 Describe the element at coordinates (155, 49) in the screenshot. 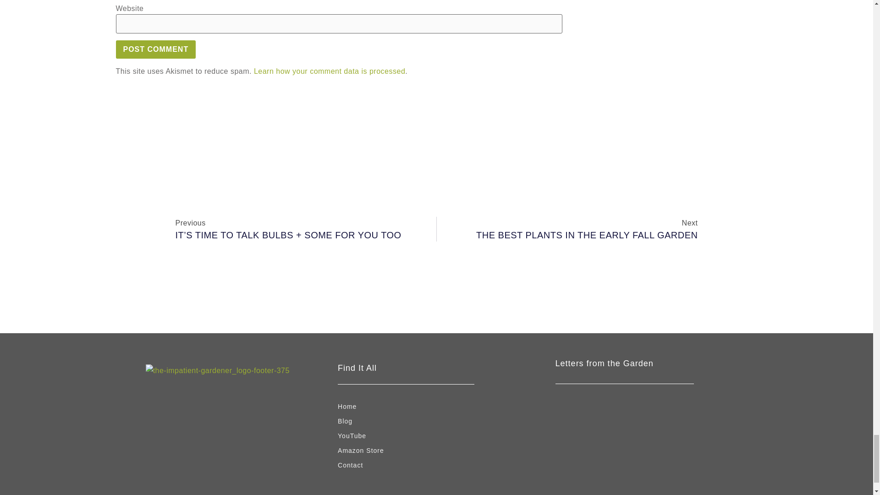

I see `Post Comment` at that location.